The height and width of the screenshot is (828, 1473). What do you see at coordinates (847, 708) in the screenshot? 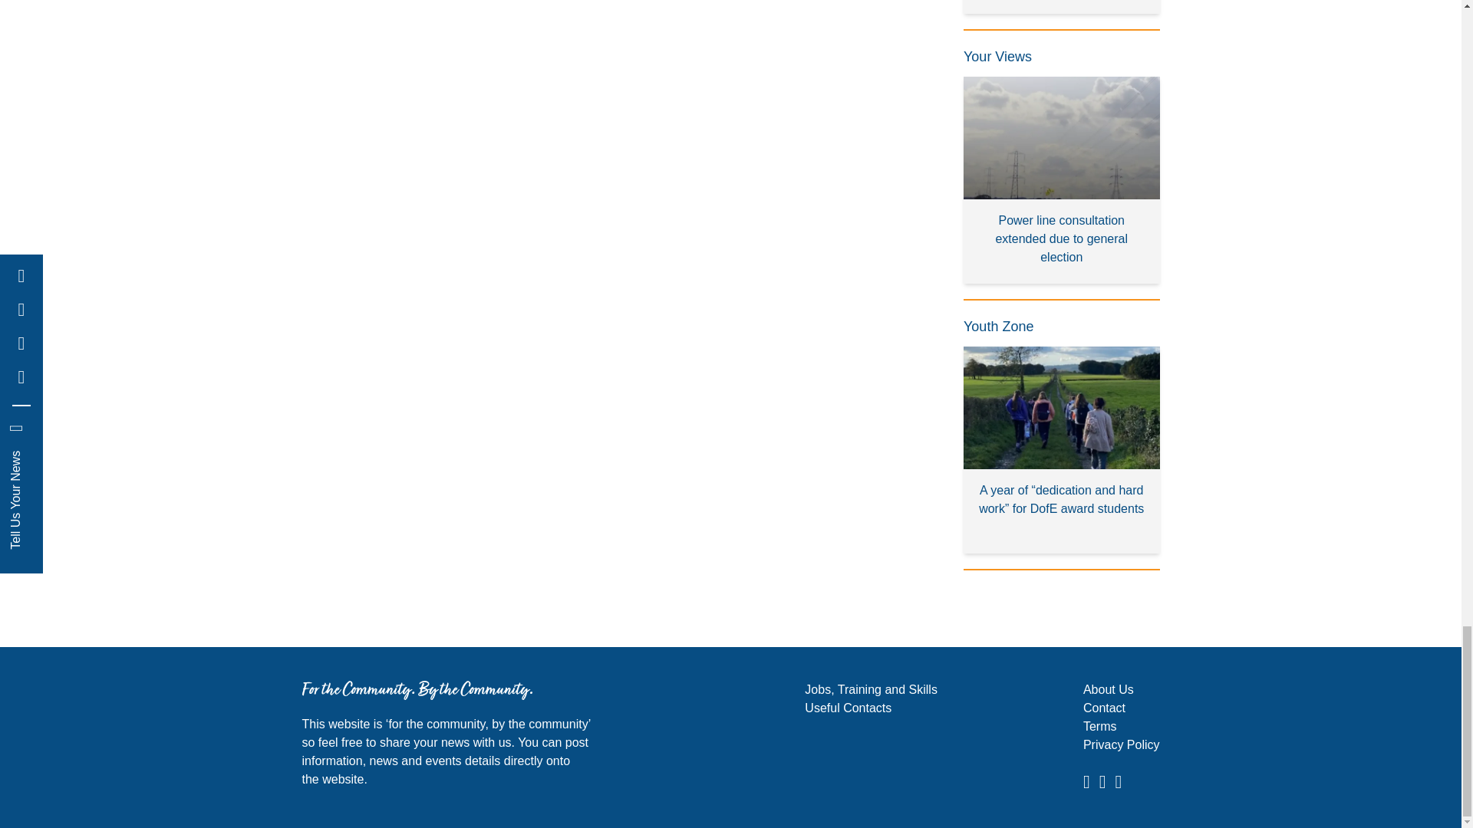
I see `Useful Contacts` at bounding box center [847, 708].